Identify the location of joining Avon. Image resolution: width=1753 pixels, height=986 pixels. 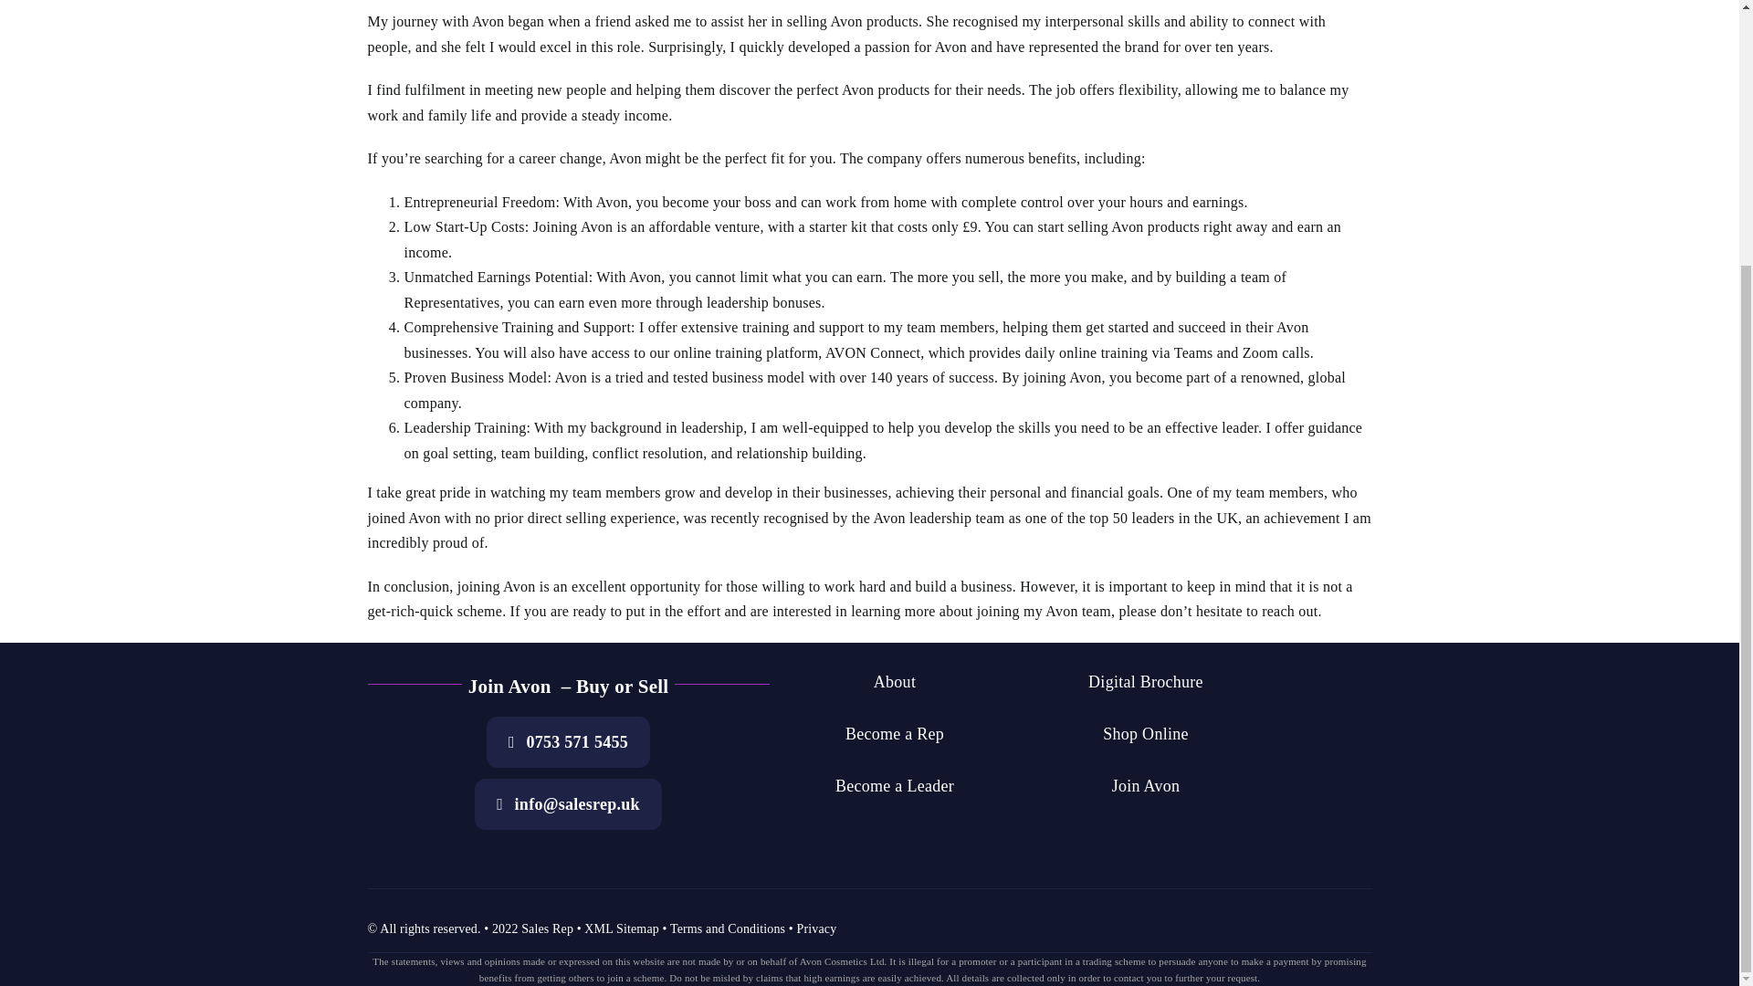
(497, 586).